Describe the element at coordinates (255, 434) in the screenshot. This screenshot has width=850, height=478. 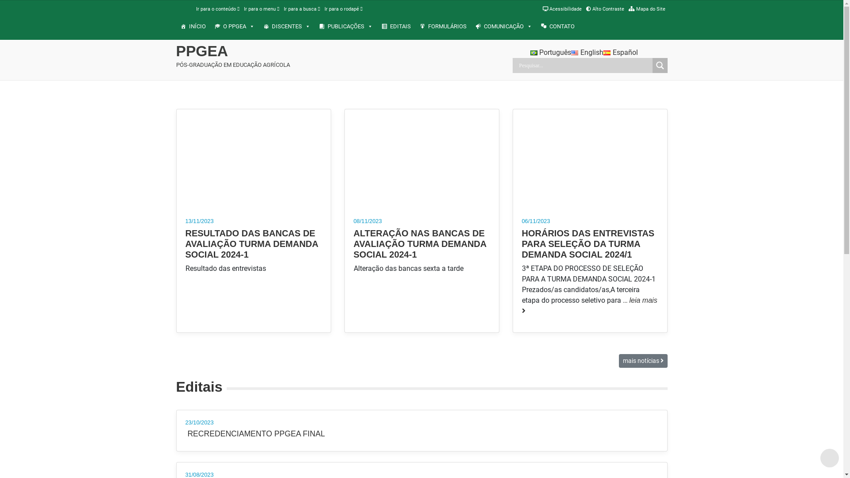
I see `RECREDENCIAMENTO PPGEA FINAL` at that location.